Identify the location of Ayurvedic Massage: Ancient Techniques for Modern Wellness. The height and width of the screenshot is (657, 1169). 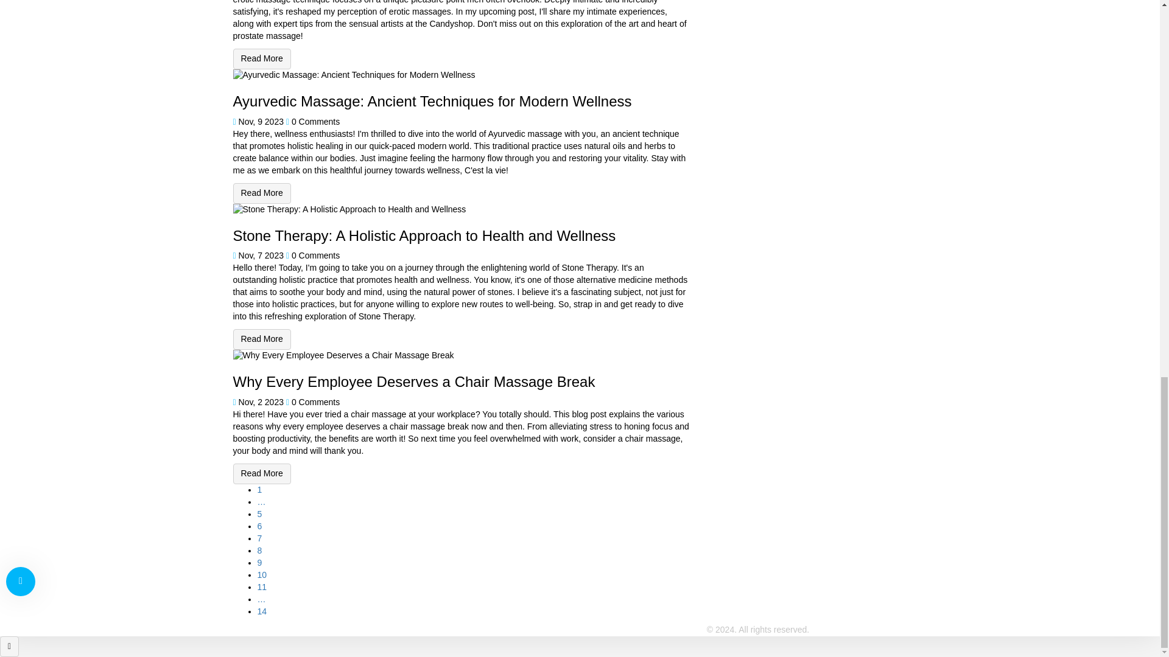
(261, 193).